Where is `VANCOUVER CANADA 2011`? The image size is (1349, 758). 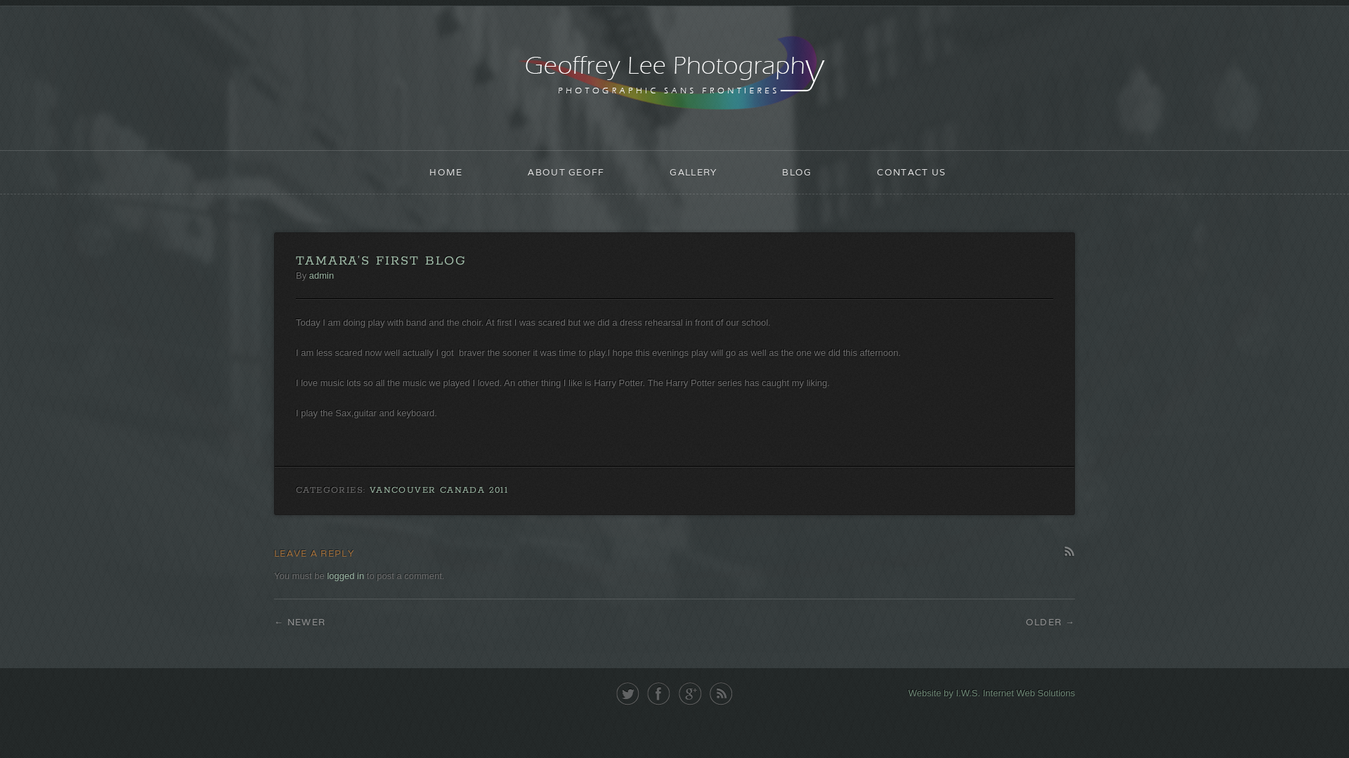
VANCOUVER CANADA 2011 is located at coordinates (438, 490).